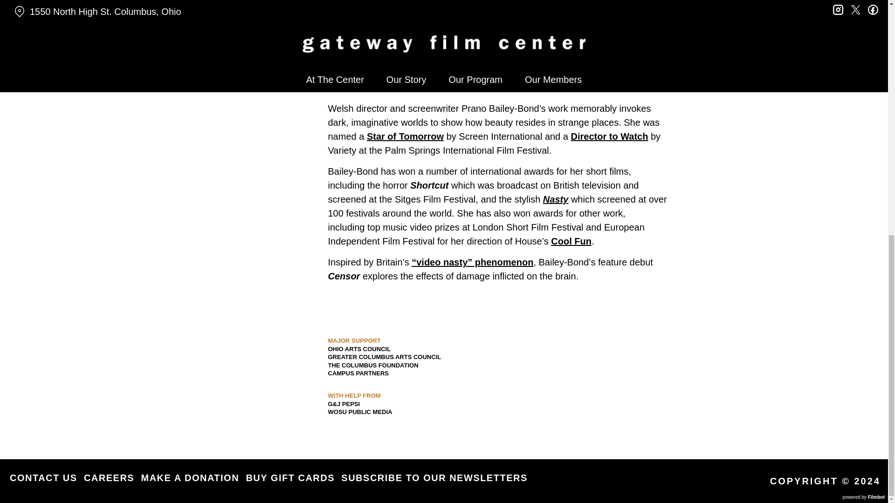 The image size is (895, 503). What do you see at coordinates (609, 136) in the screenshot?
I see `Director to Watch` at bounding box center [609, 136].